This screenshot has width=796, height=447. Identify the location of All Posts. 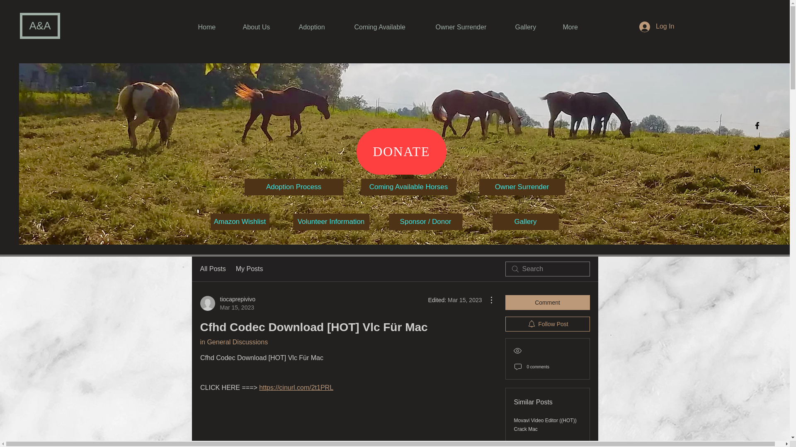
(212, 269).